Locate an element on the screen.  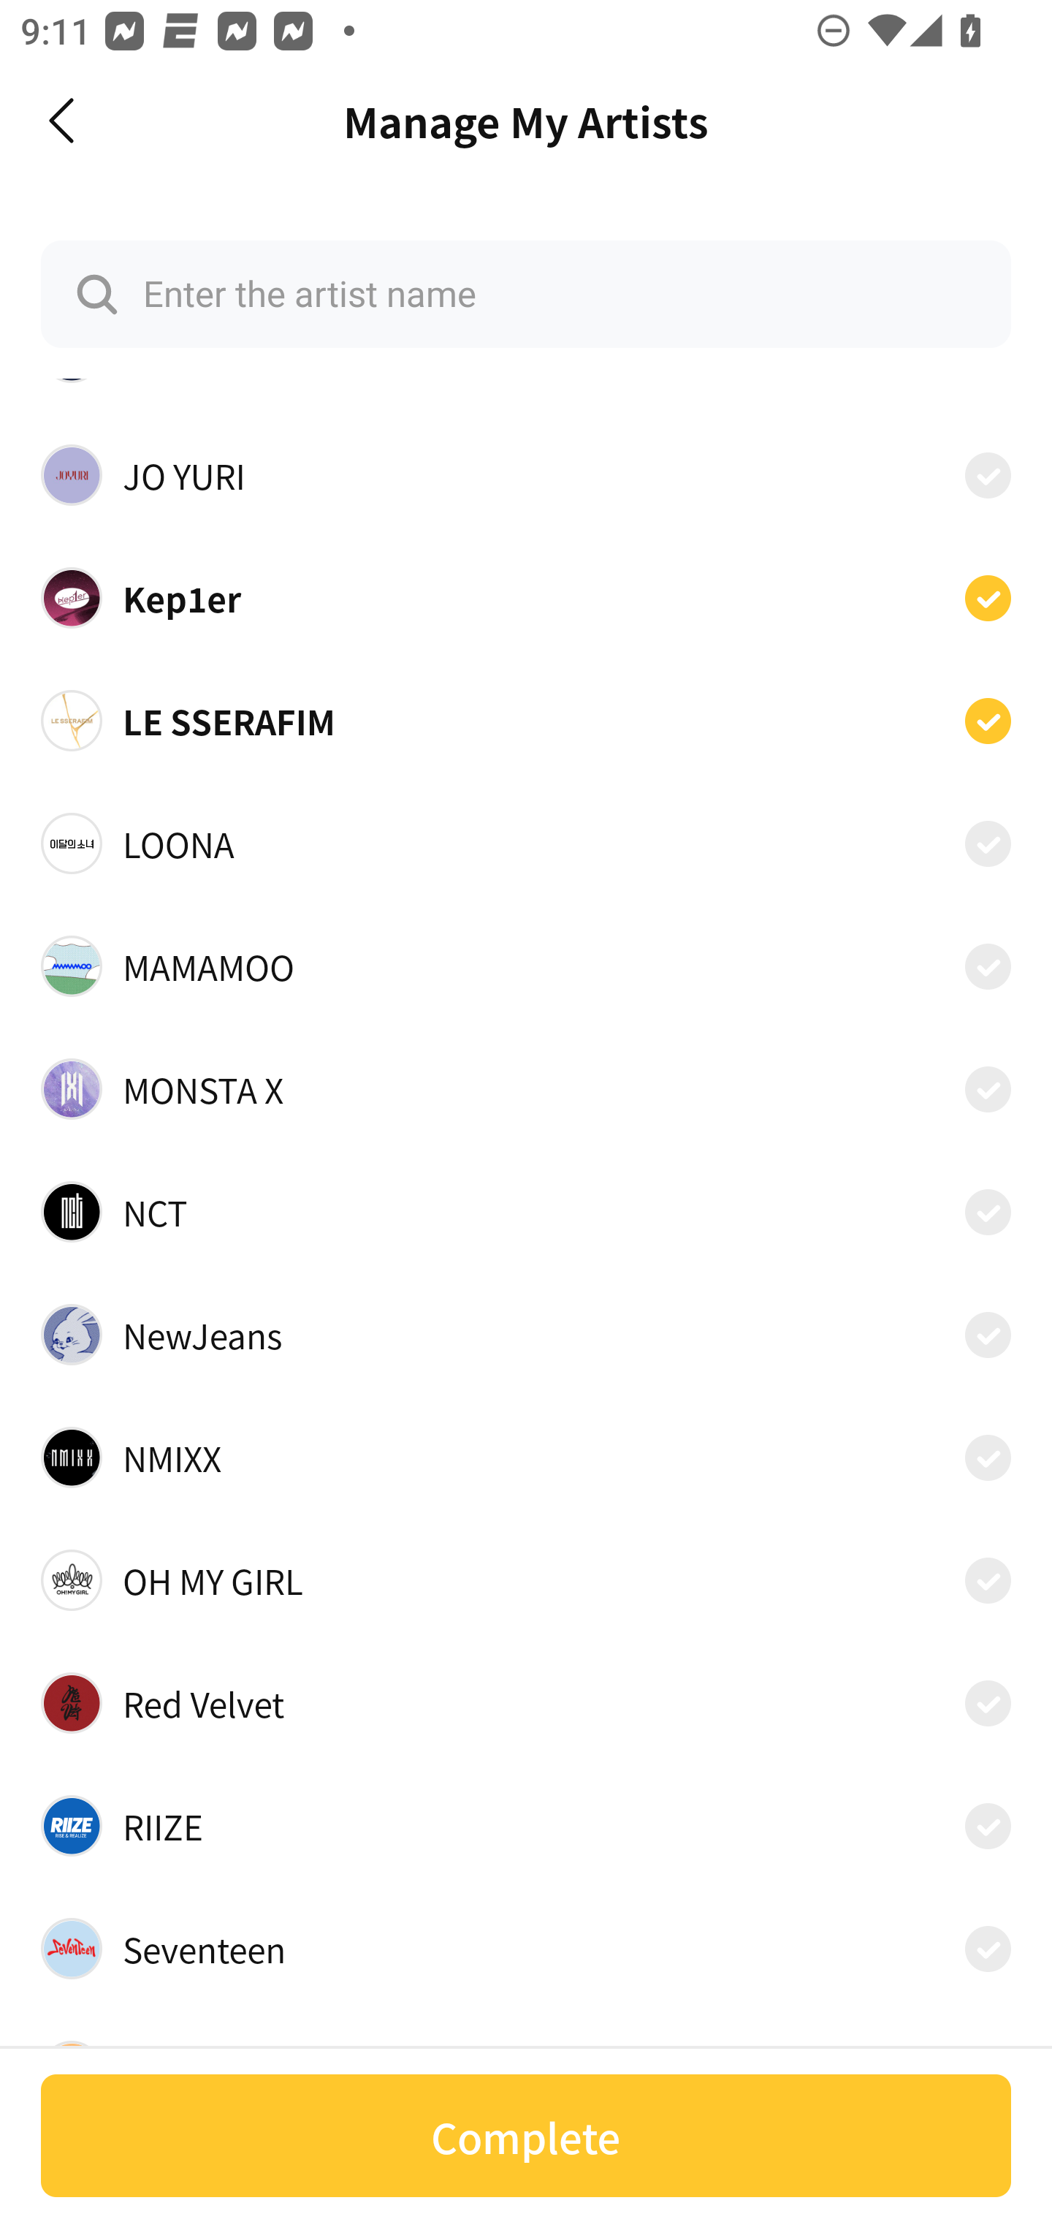
Red Velvet is located at coordinates (526, 1703).